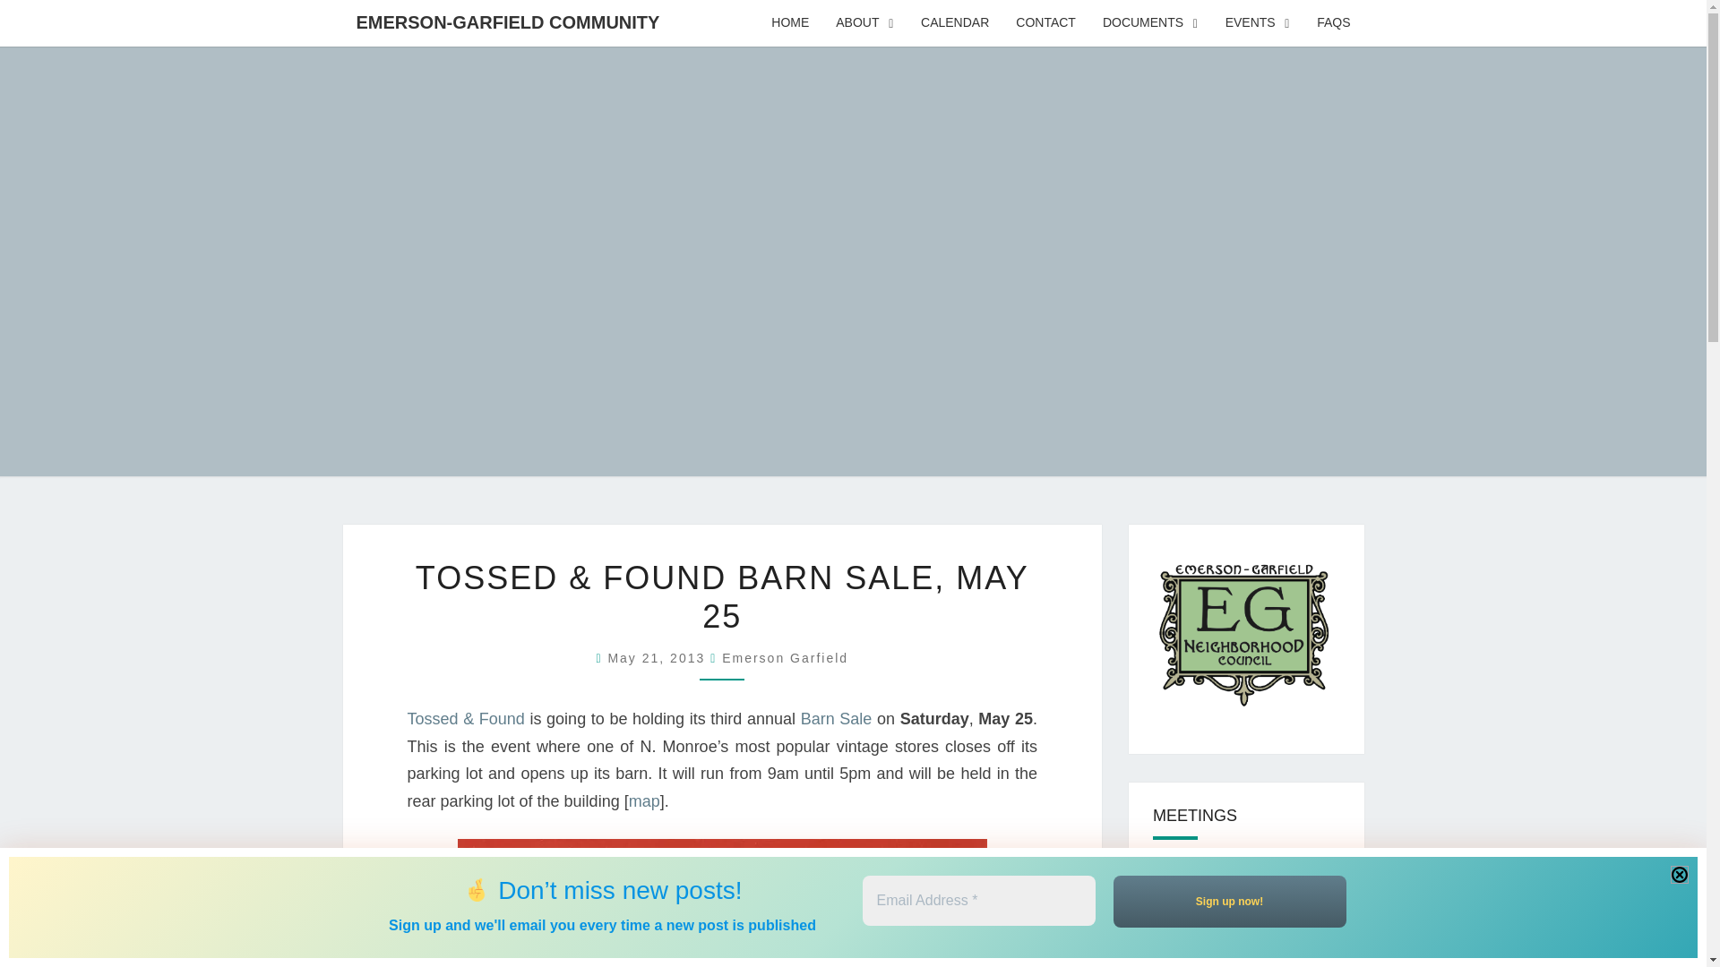 The height and width of the screenshot is (967, 1720). Describe the element at coordinates (864, 23) in the screenshot. I see `ABOUT` at that location.